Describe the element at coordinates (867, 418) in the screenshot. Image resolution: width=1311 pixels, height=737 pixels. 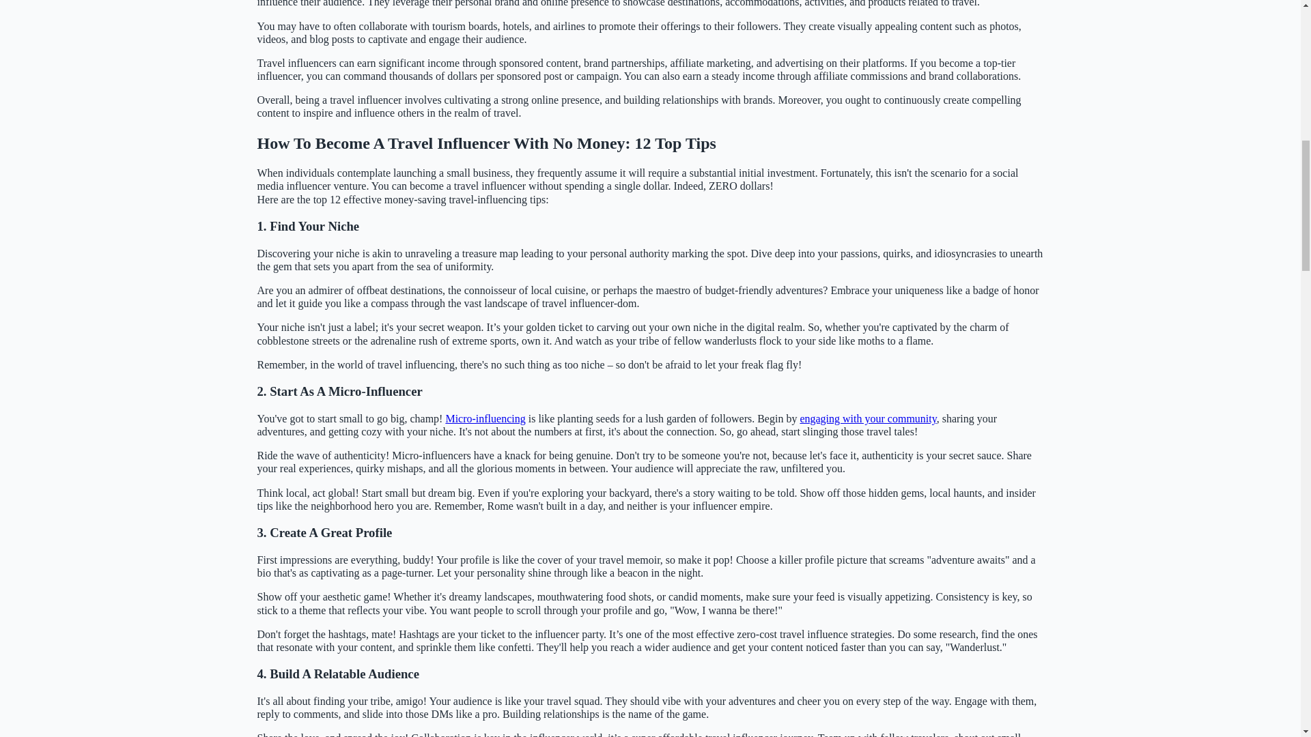
I see `engaging with your community` at that location.